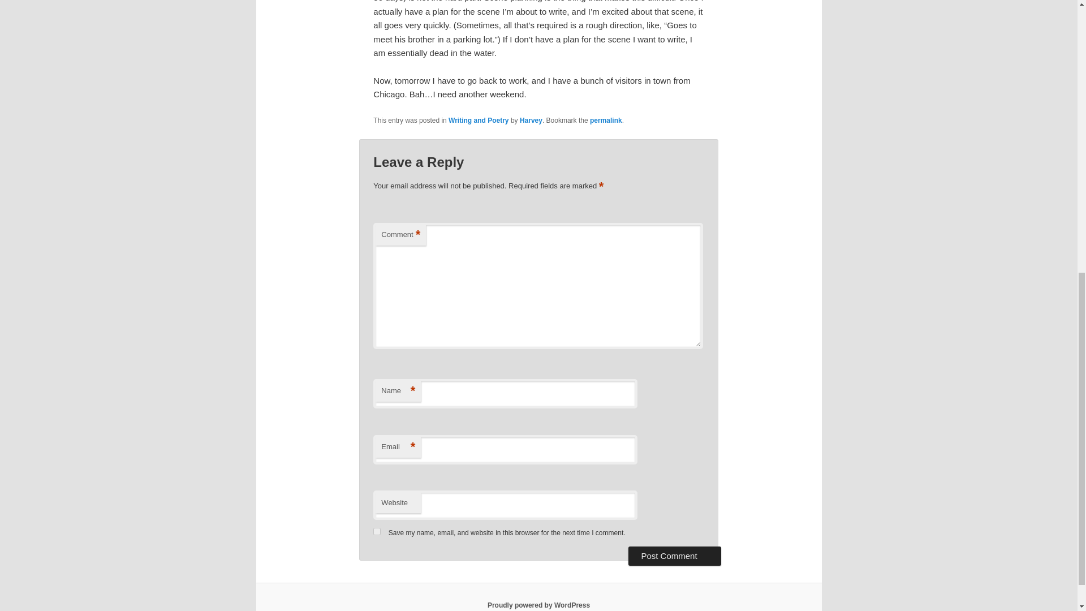 The image size is (1086, 611). I want to click on yes, so click(377, 532).